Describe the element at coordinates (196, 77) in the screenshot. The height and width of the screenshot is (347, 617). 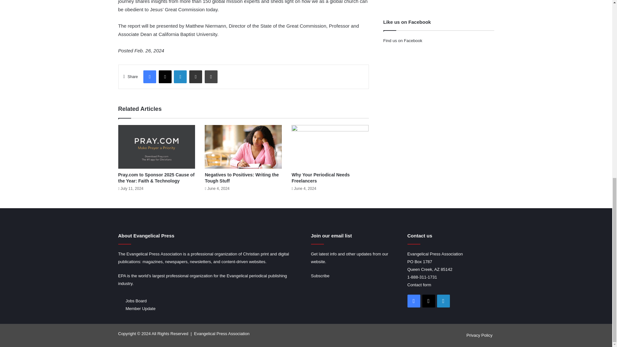
I see `Share via Email` at that location.